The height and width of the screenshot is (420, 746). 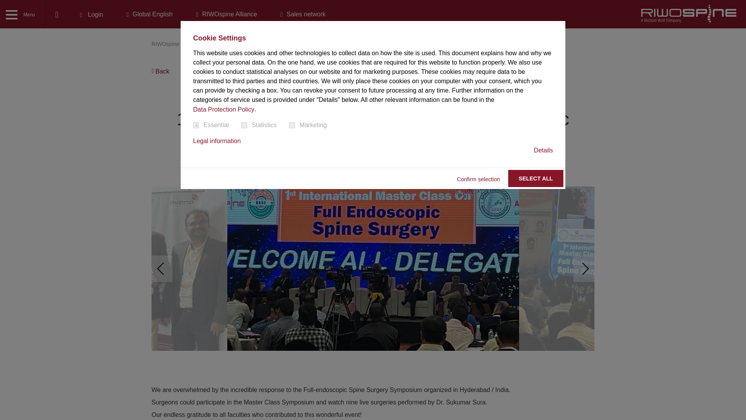 What do you see at coordinates (543, 150) in the screenshot?
I see `Details` at bounding box center [543, 150].